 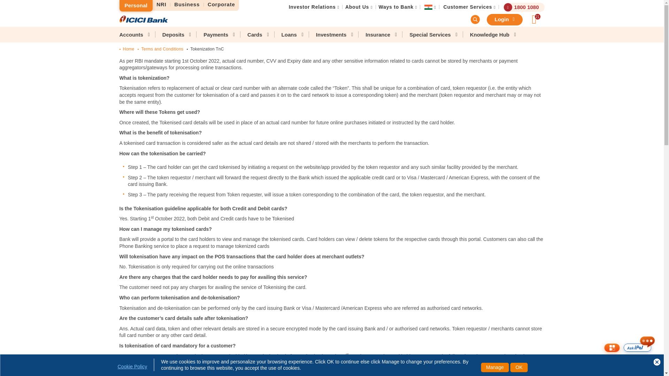 What do you see at coordinates (396, 7) in the screenshot?
I see `Ways to Bank` at bounding box center [396, 7].